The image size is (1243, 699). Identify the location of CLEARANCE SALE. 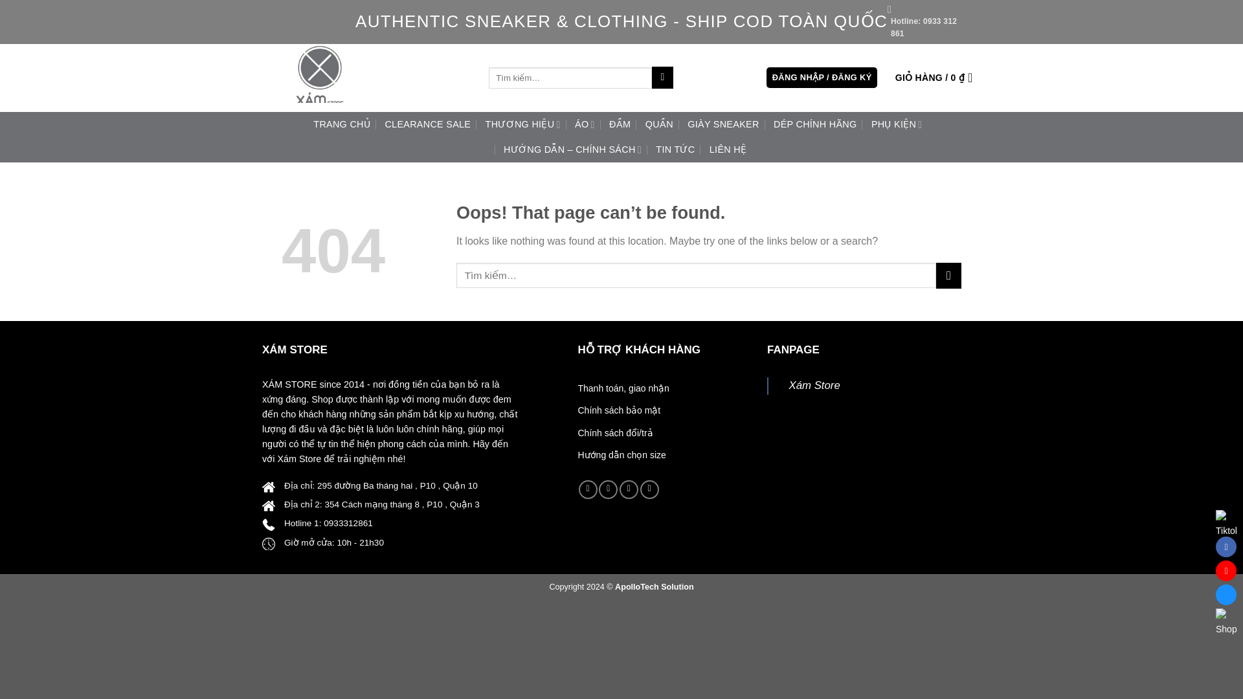
(427, 124).